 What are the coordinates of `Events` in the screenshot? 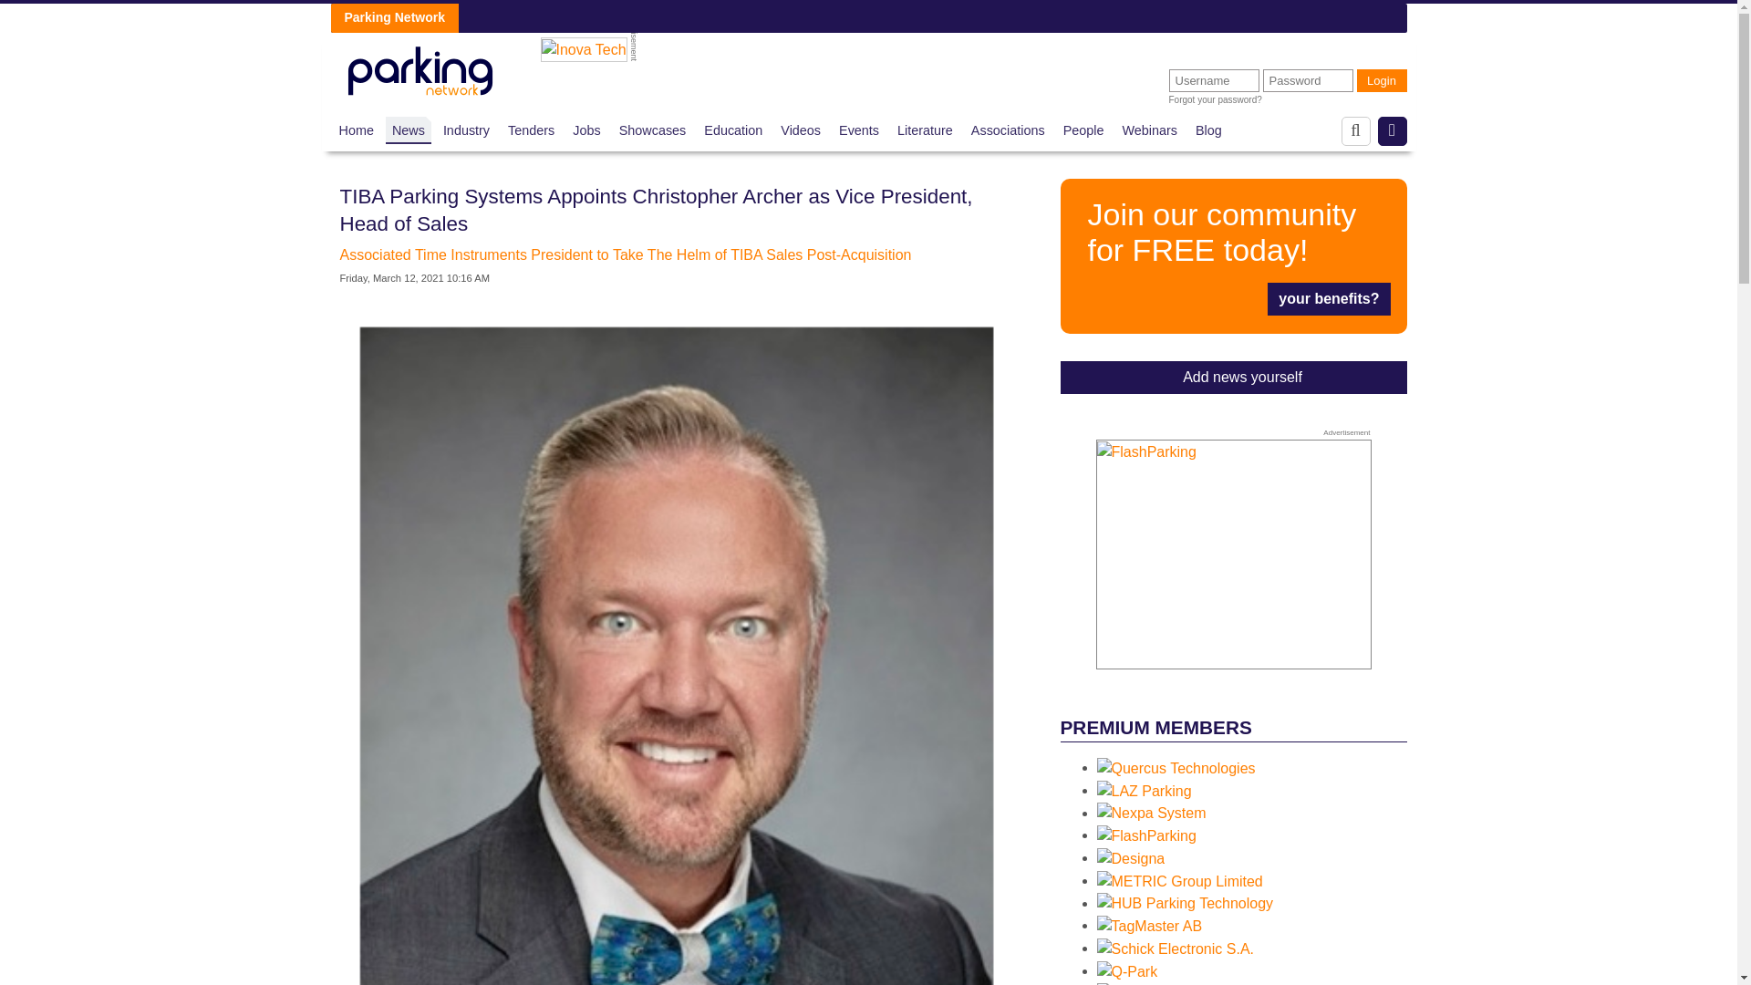 It's located at (858, 130).